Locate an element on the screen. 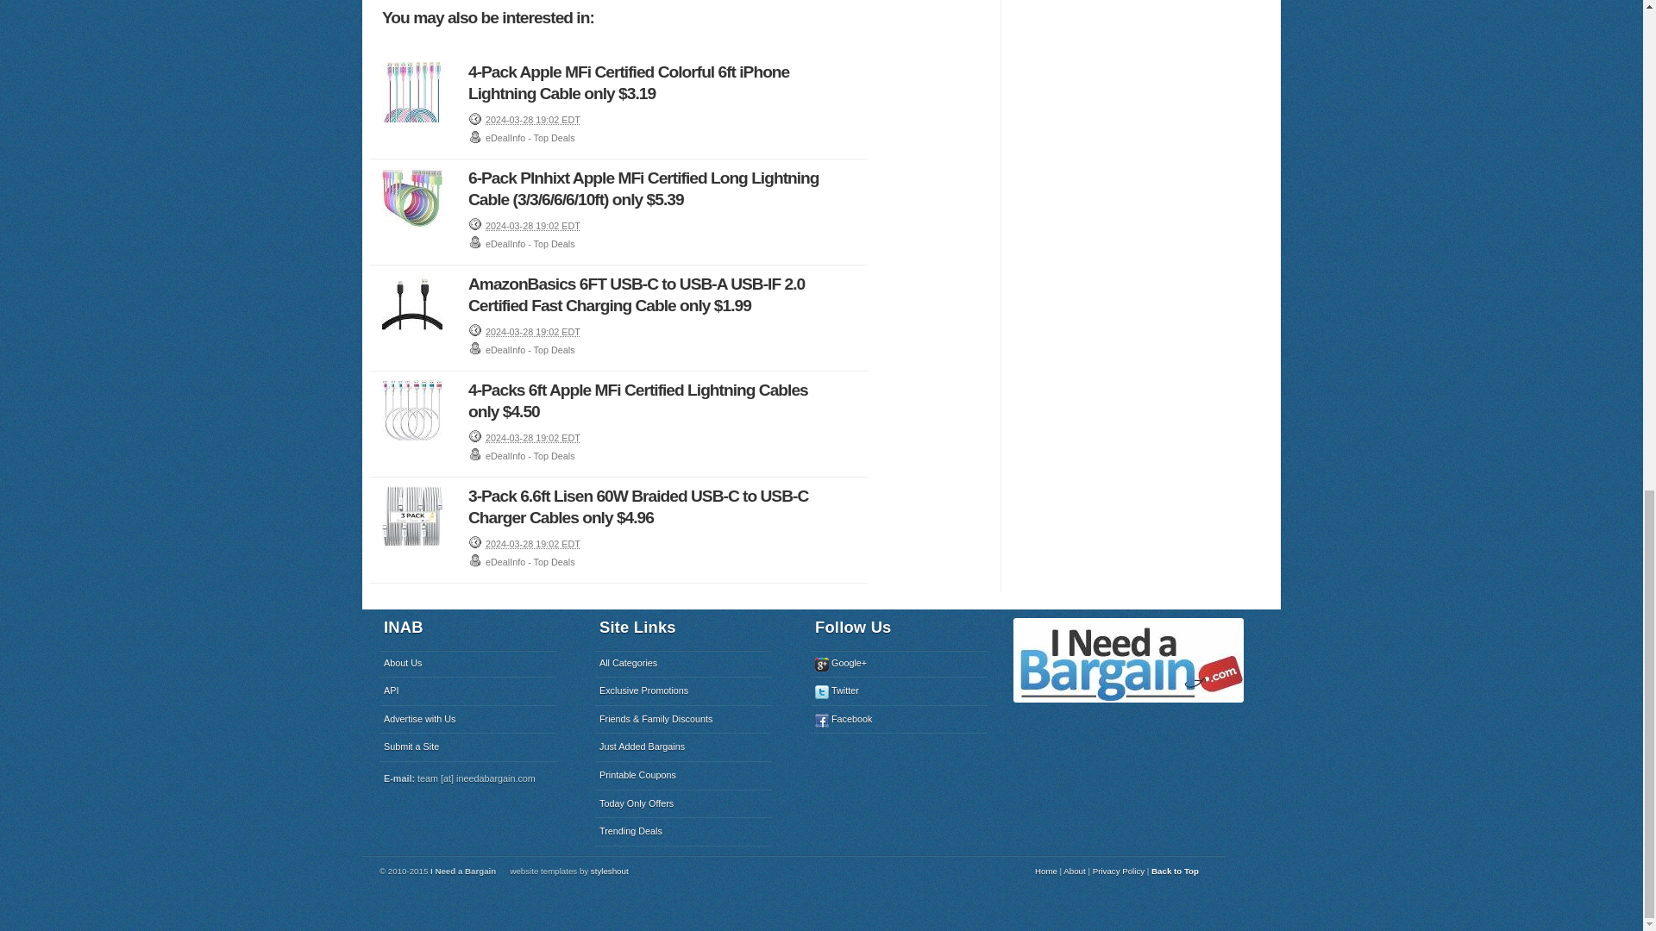  Submit a Site is located at coordinates (467, 747).